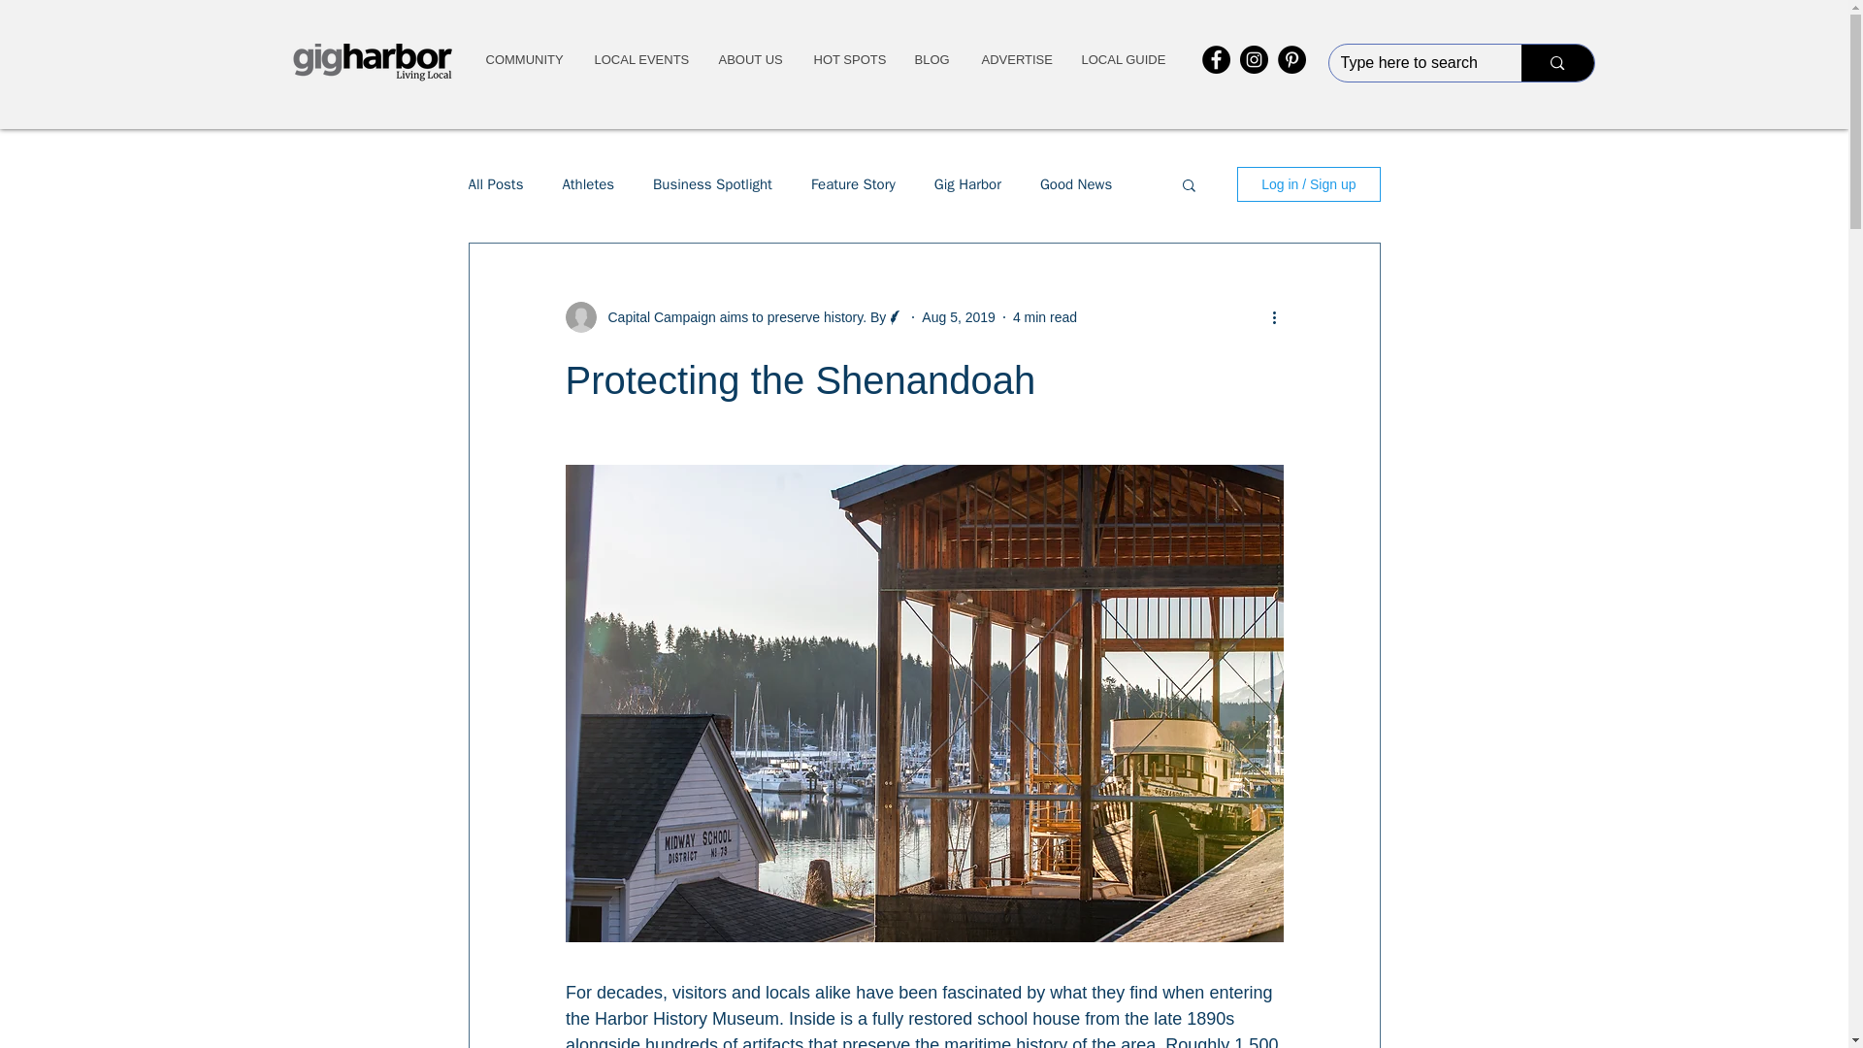 The width and height of the screenshot is (1863, 1048). Describe the element at coordinates (749, 60) in the screenshot. I see `ABOUT US` at that location.